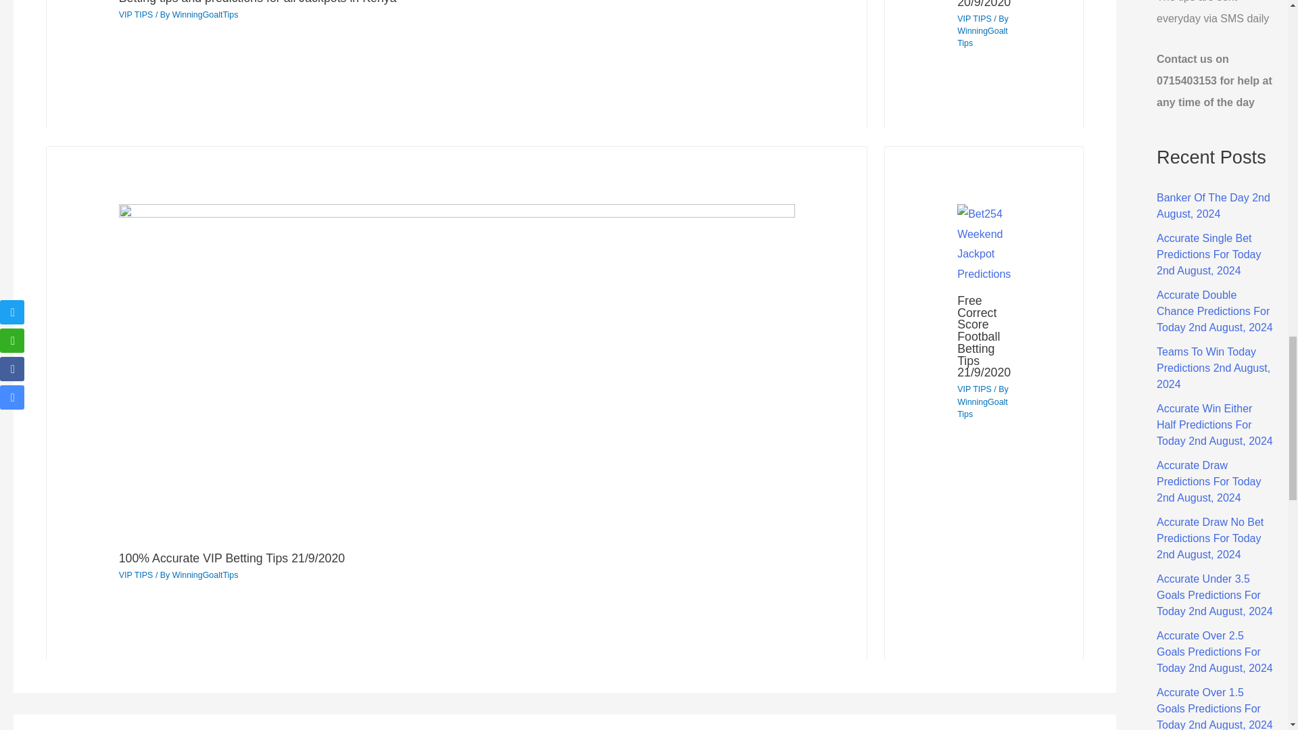 This screenshot has height=730, width=1298. What do you see at coordinates (206, 15) in the screenshot?
I see `View all posts by WinningGoaltTips` at bounding box center [206, 15].